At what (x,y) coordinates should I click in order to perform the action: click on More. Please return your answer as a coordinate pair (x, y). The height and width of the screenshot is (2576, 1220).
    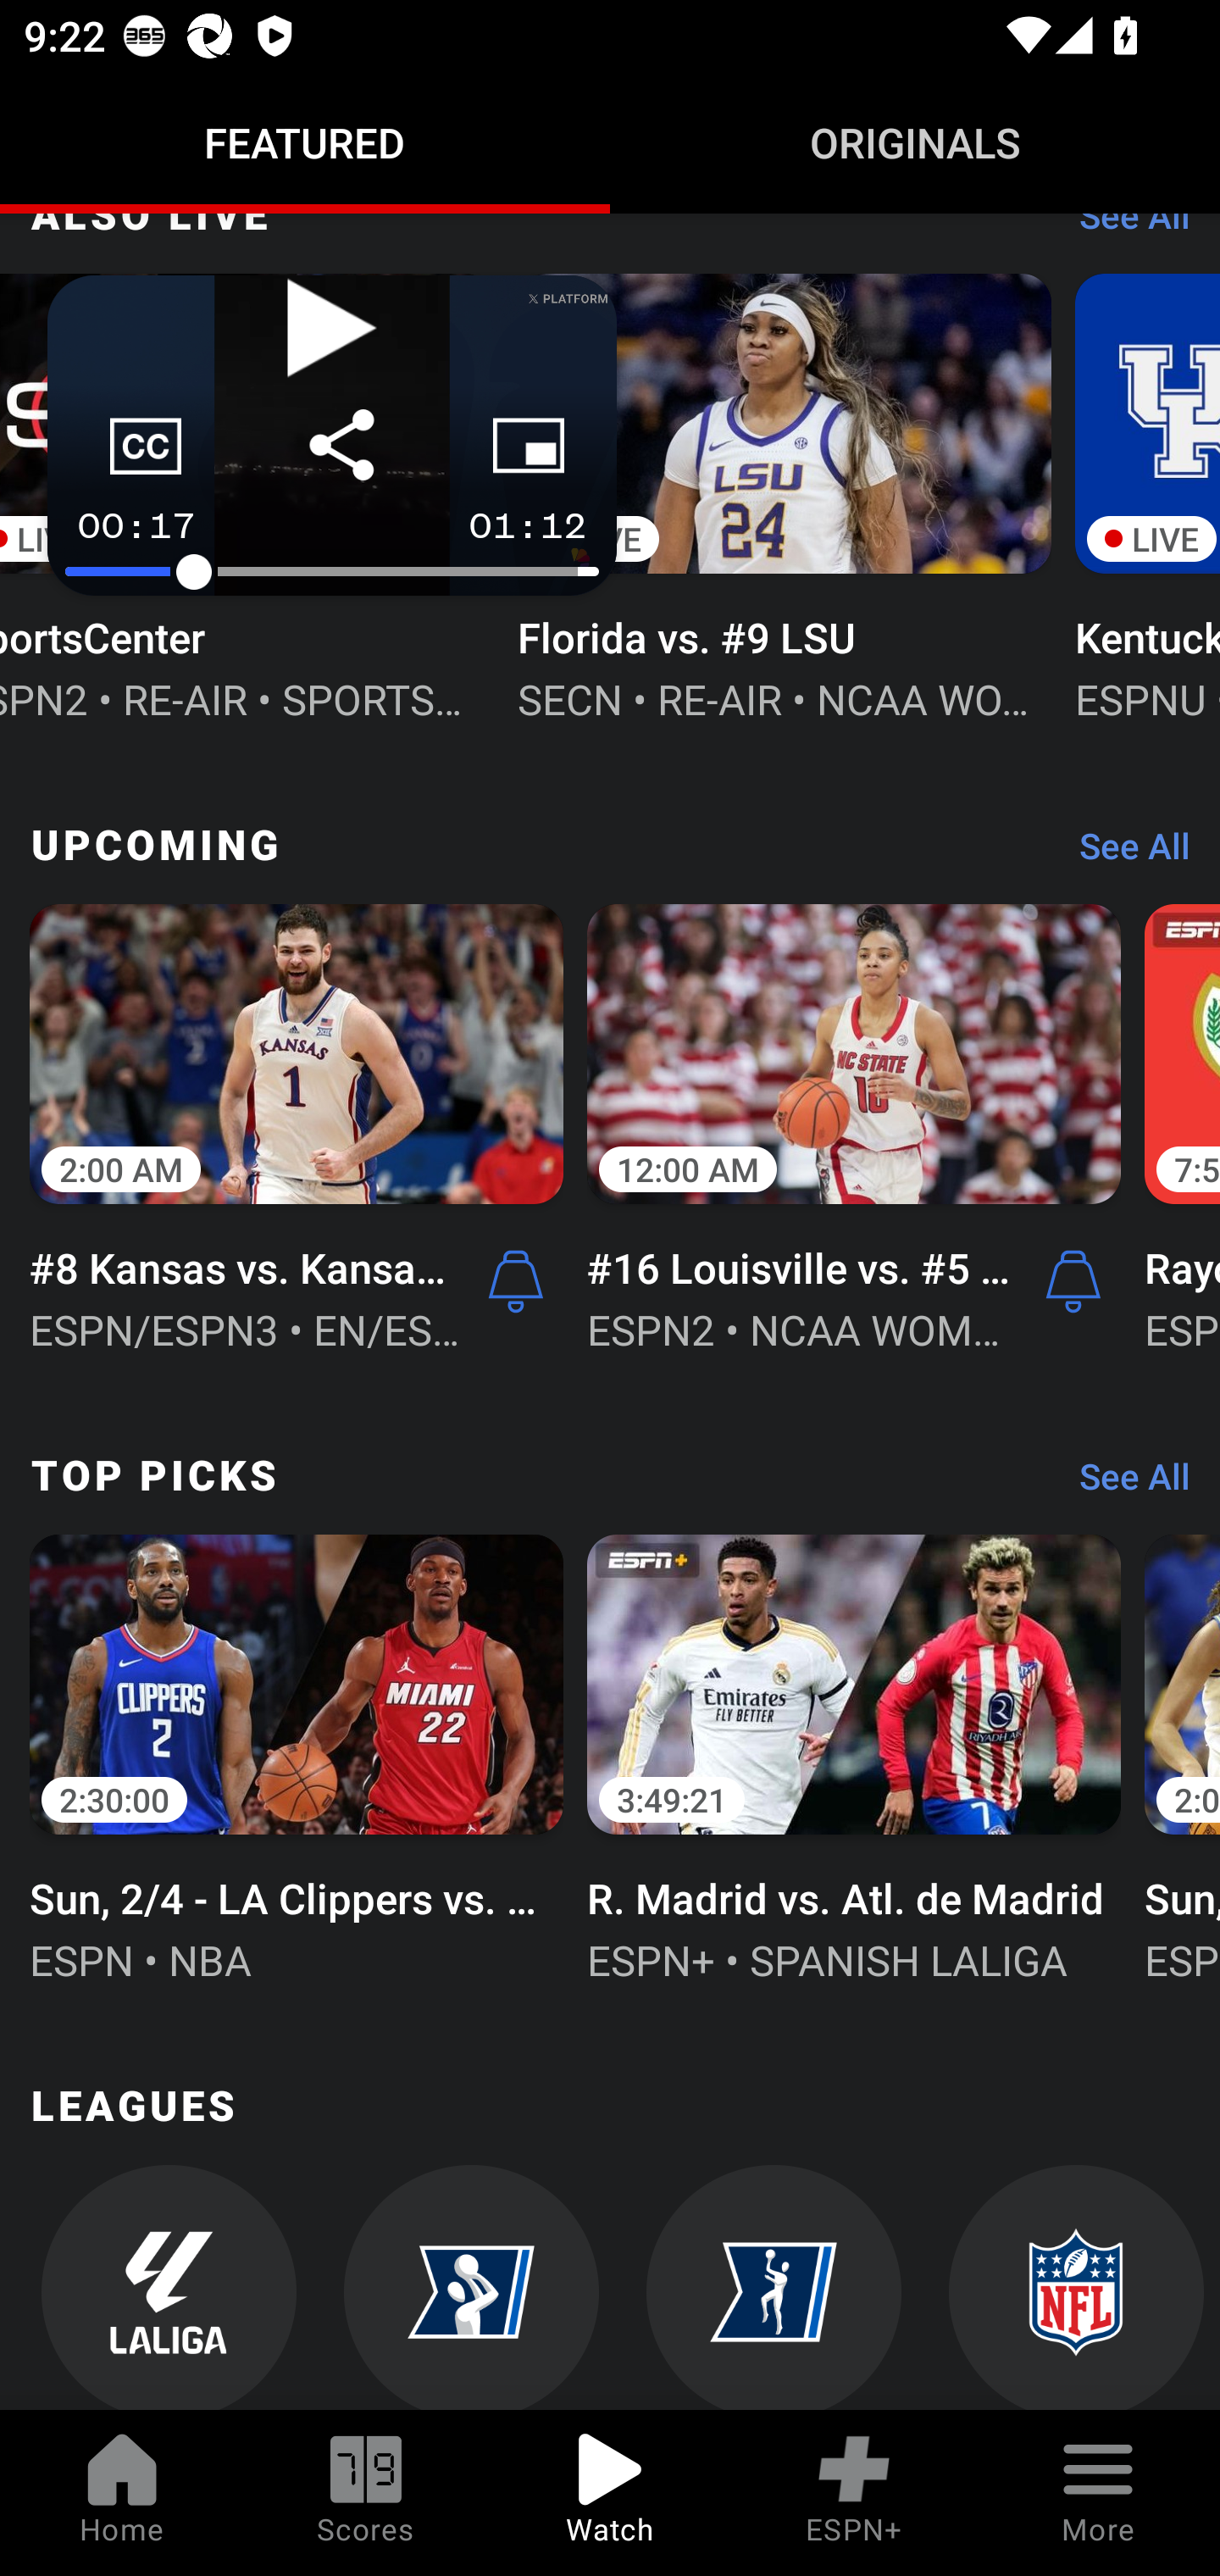
    Looking at the image, I should click on (1098, 2493).